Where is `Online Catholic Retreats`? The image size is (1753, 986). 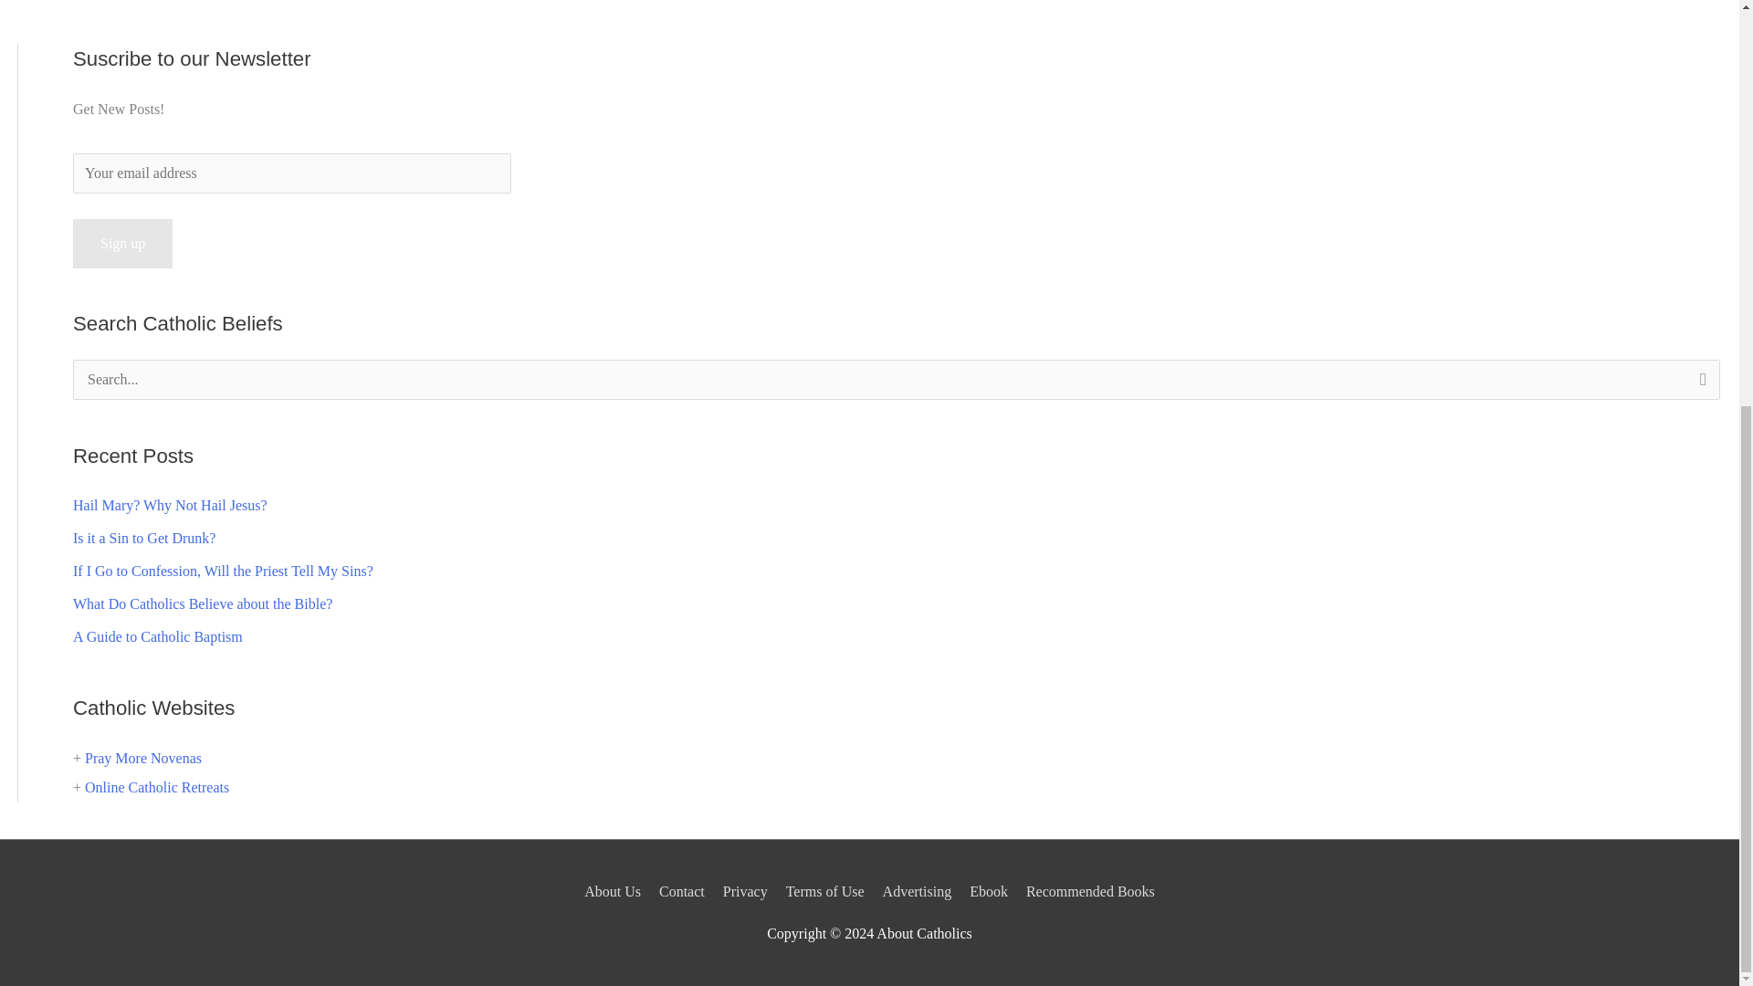 Online Catholic Retreats is located at coordinates (157, 787).